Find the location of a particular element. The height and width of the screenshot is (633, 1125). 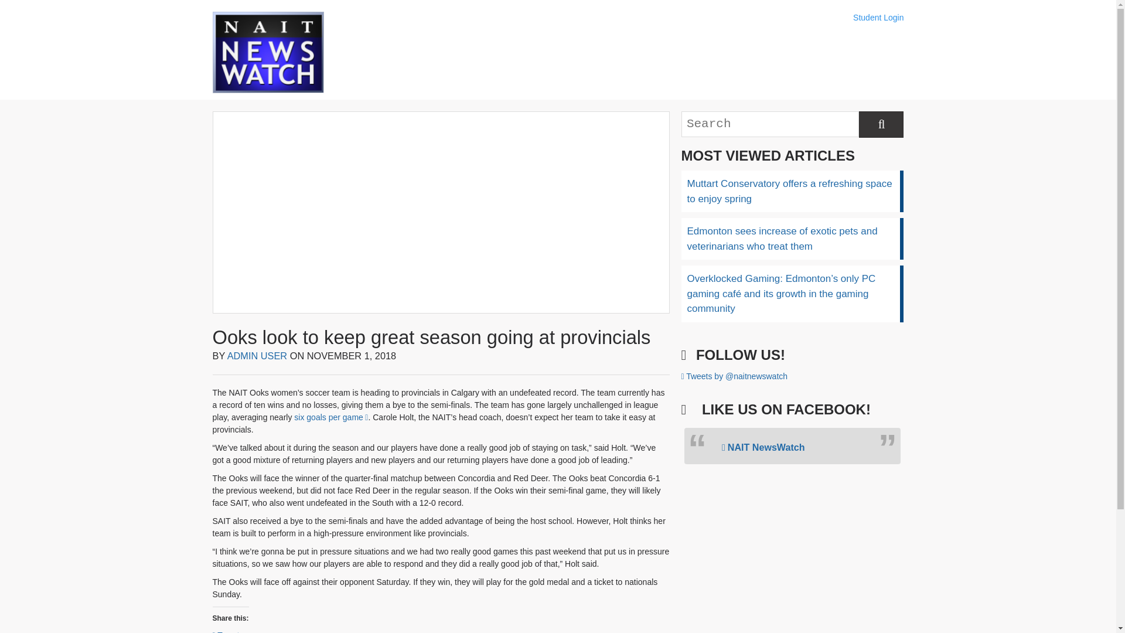

Student Login is located at coordinates (878, 18).